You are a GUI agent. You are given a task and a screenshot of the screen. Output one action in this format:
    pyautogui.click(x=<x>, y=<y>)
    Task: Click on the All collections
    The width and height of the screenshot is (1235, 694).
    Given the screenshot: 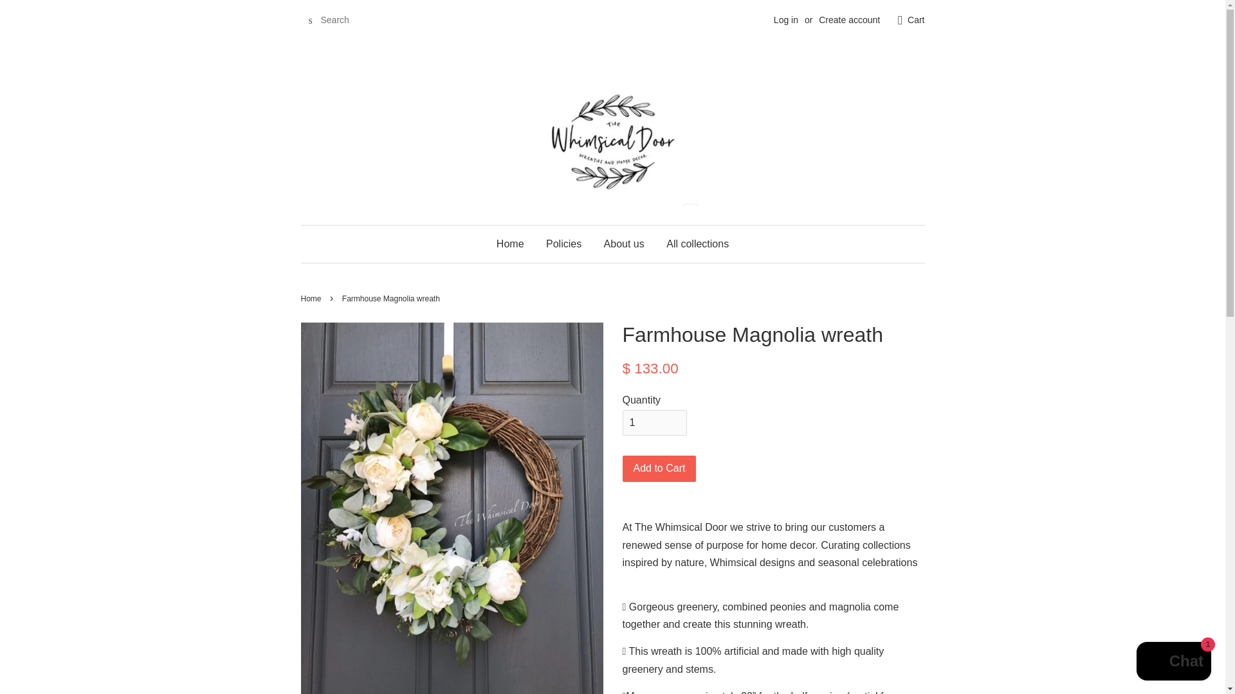 What is the action you would take?
    pyautogui.click(x=692, y=244)
    